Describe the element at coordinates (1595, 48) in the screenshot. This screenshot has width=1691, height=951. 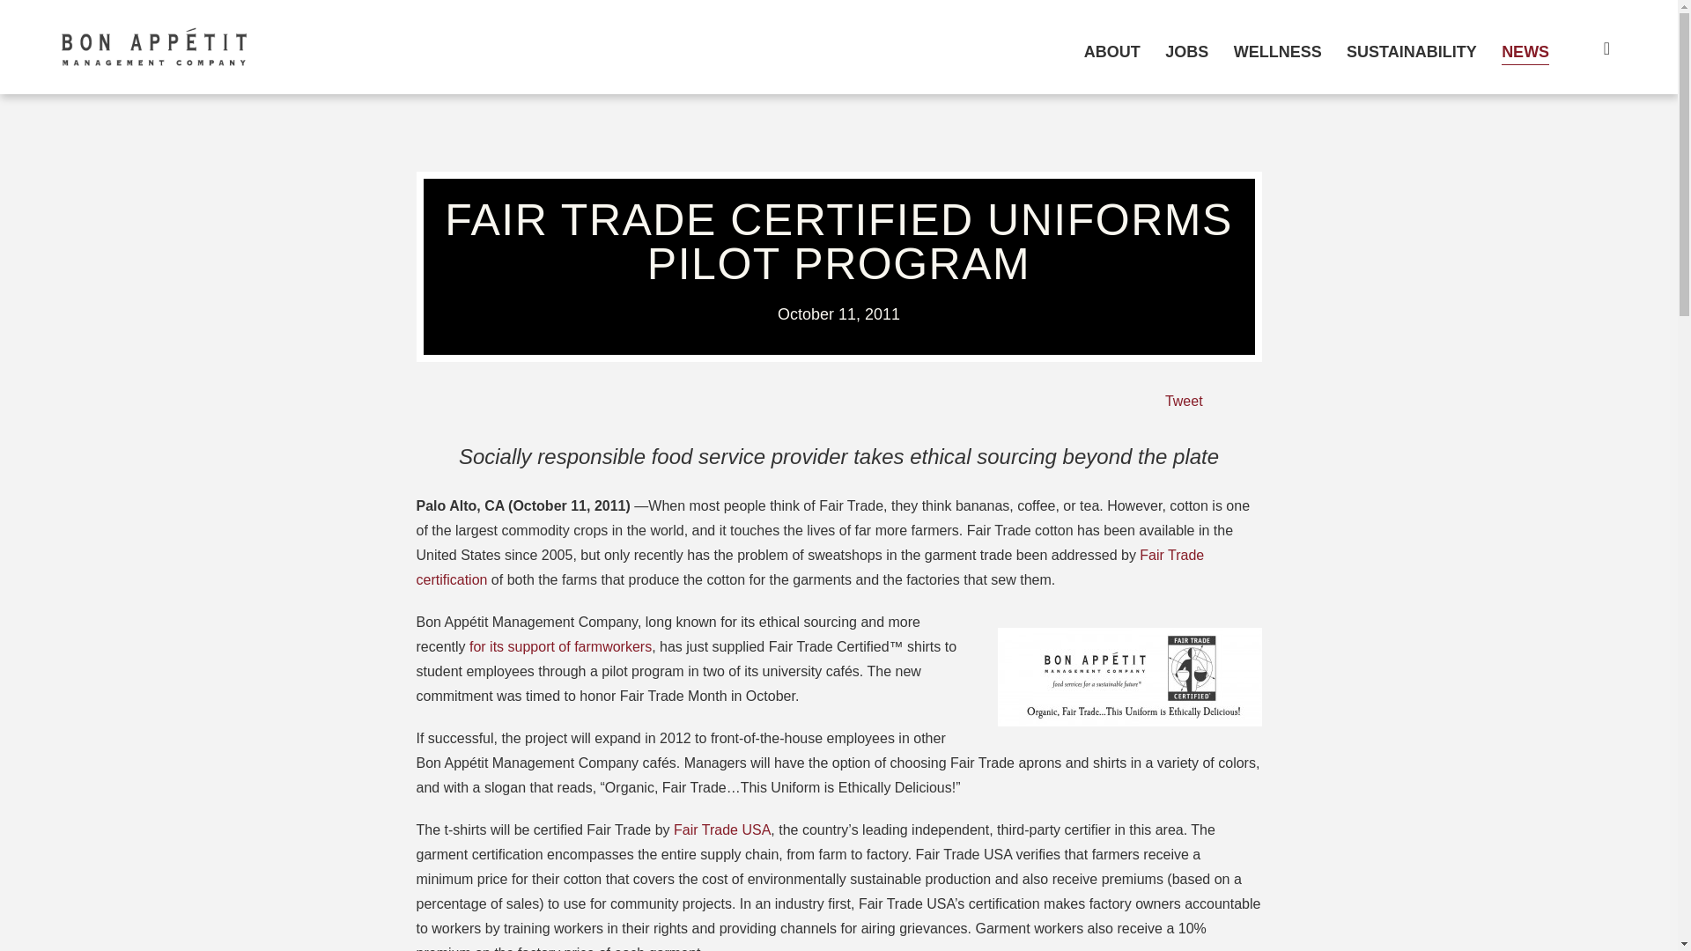
I see `Search` at that location.